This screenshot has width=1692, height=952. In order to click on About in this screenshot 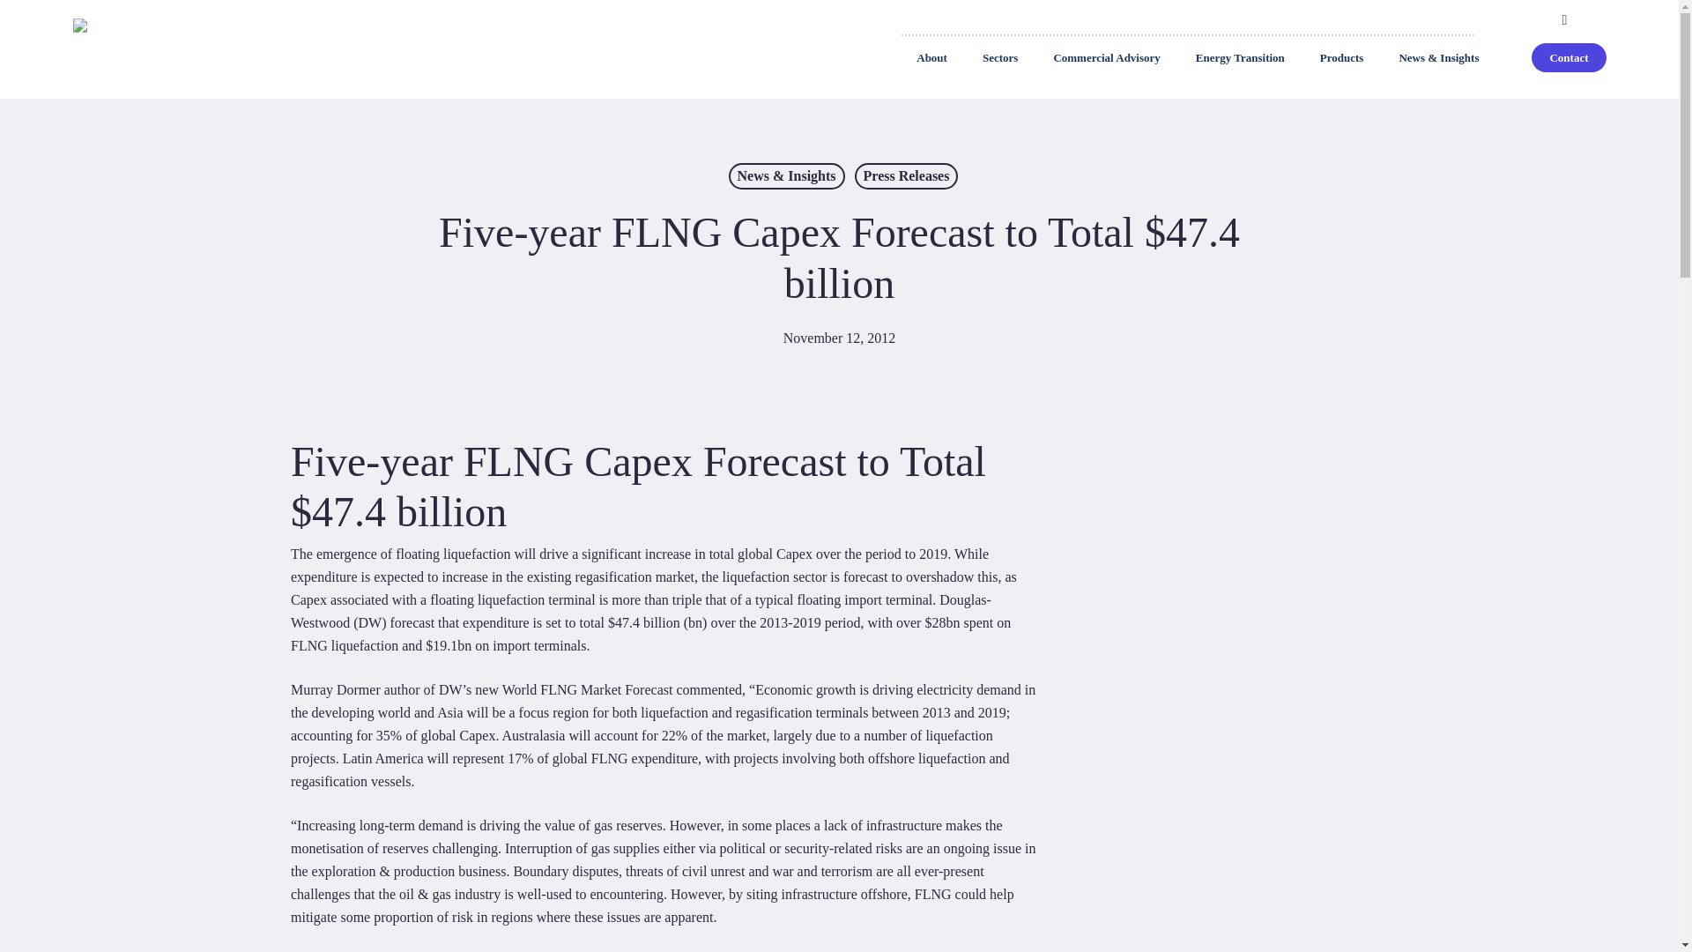, I will do `click(931, 58)`.